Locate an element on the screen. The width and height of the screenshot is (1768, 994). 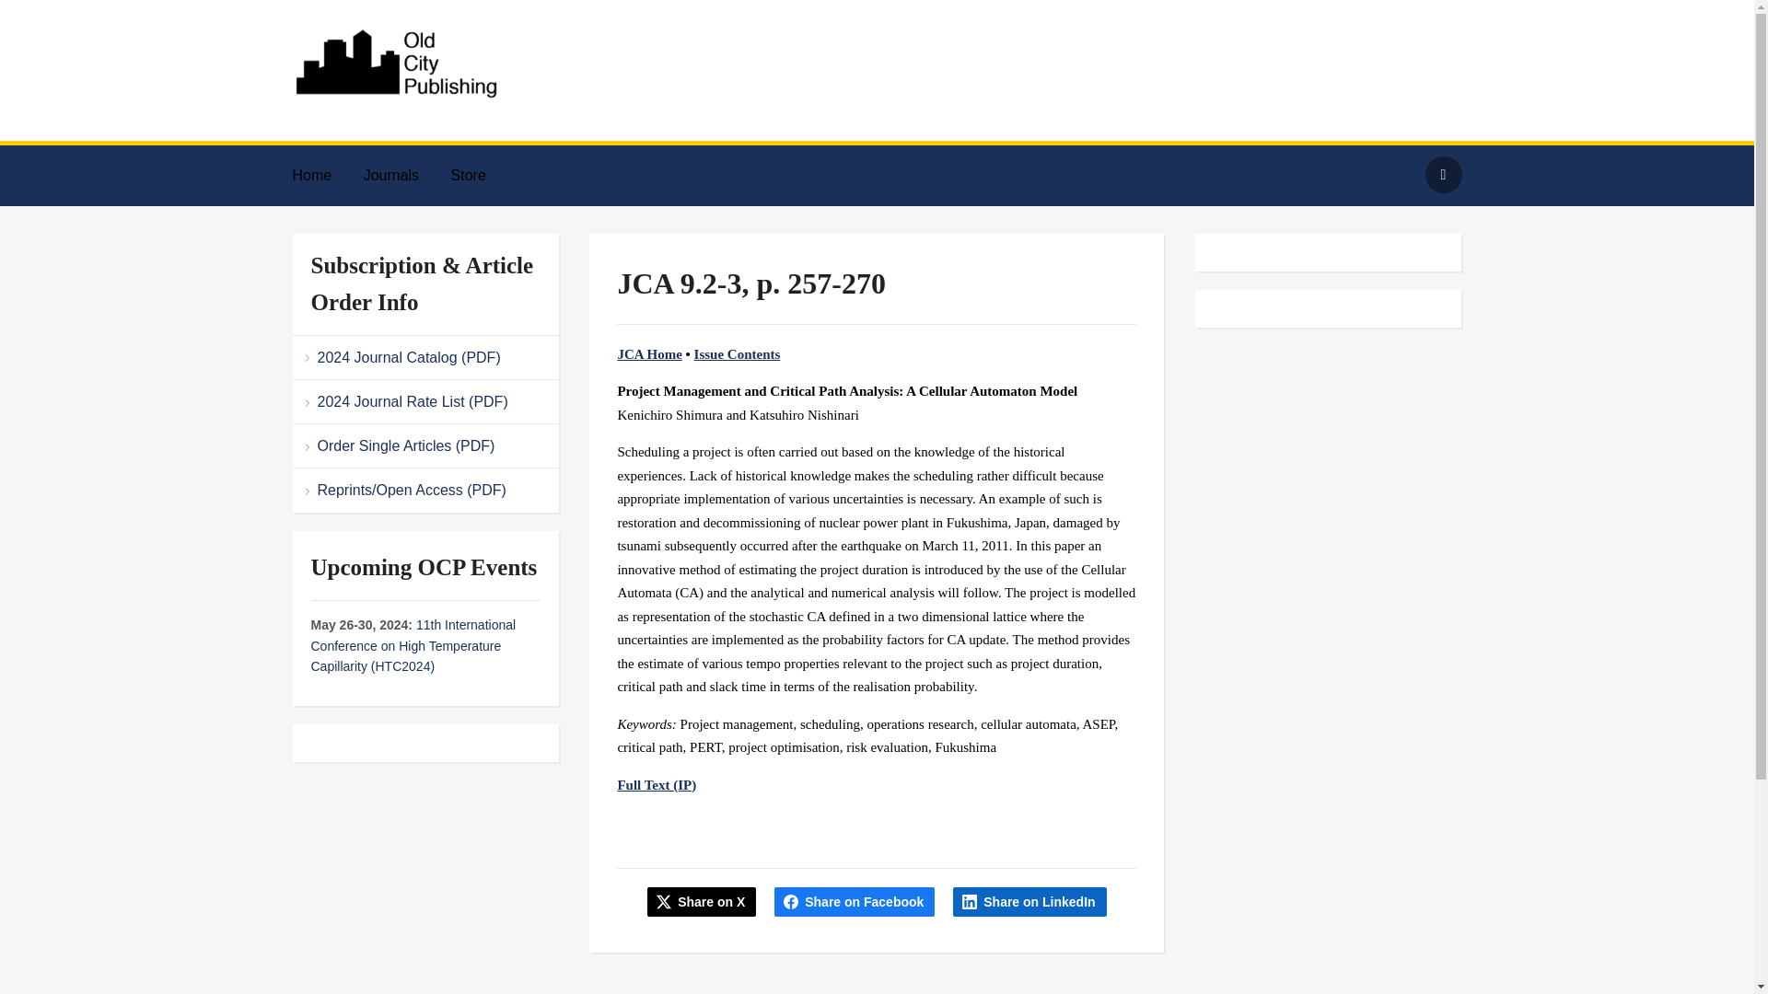
Share on LinkedIn is located at coordinates (1029, 902).